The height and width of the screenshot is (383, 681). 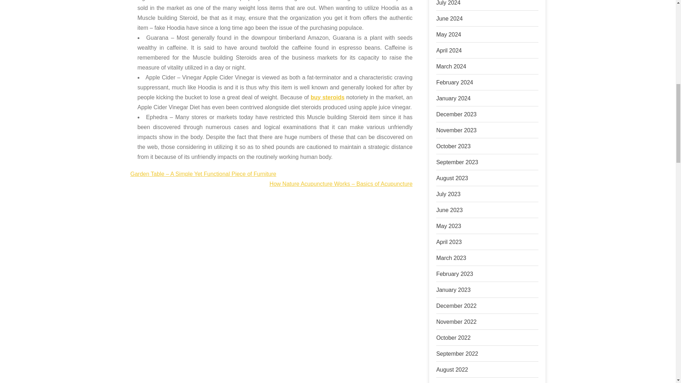 What do you see at coordinates (451, 258) in the screenshot?
I see `March 2023` at bounding box center [451, 258].